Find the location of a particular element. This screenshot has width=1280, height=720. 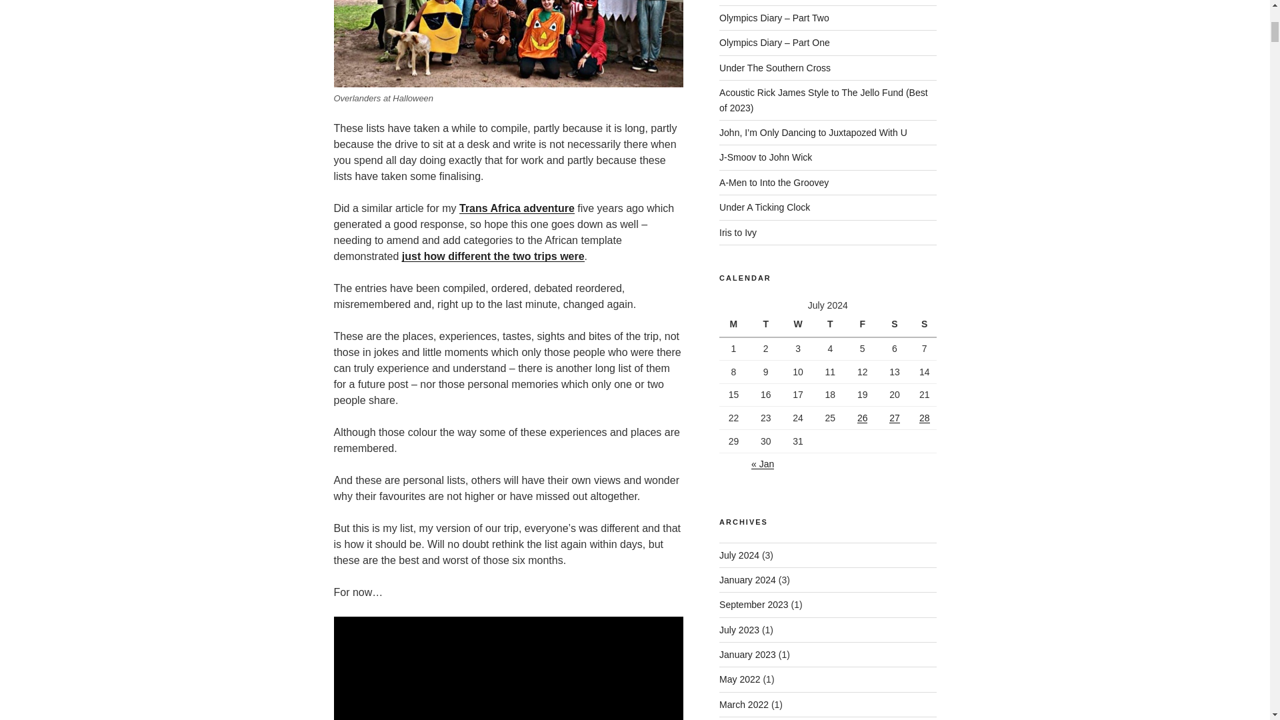

just how different the two trips were is located at coordinates (493, 256).